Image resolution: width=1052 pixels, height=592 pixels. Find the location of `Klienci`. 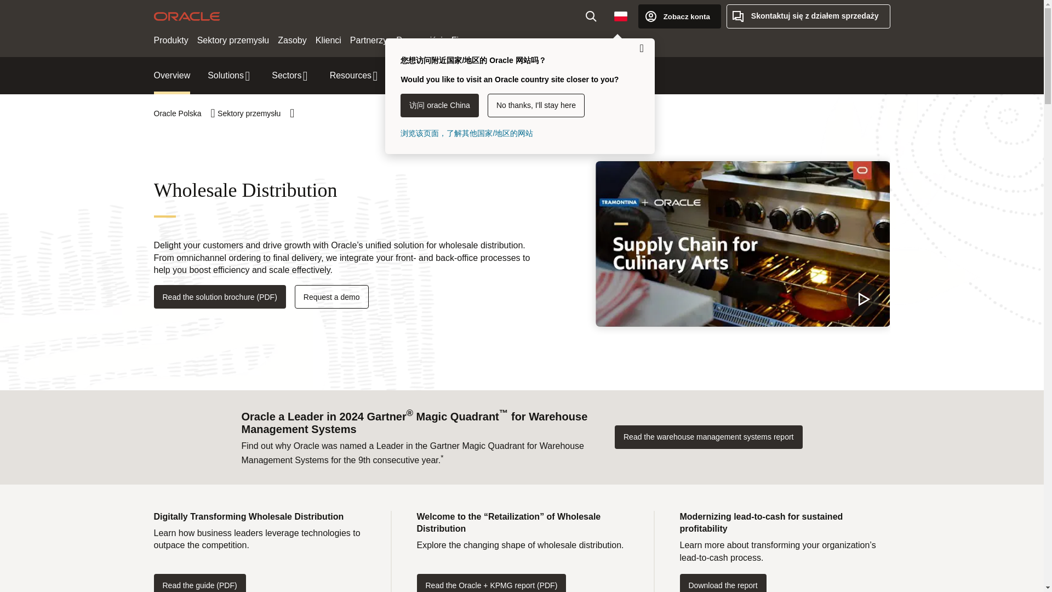

Klienci is located at coordinates (329, 41).